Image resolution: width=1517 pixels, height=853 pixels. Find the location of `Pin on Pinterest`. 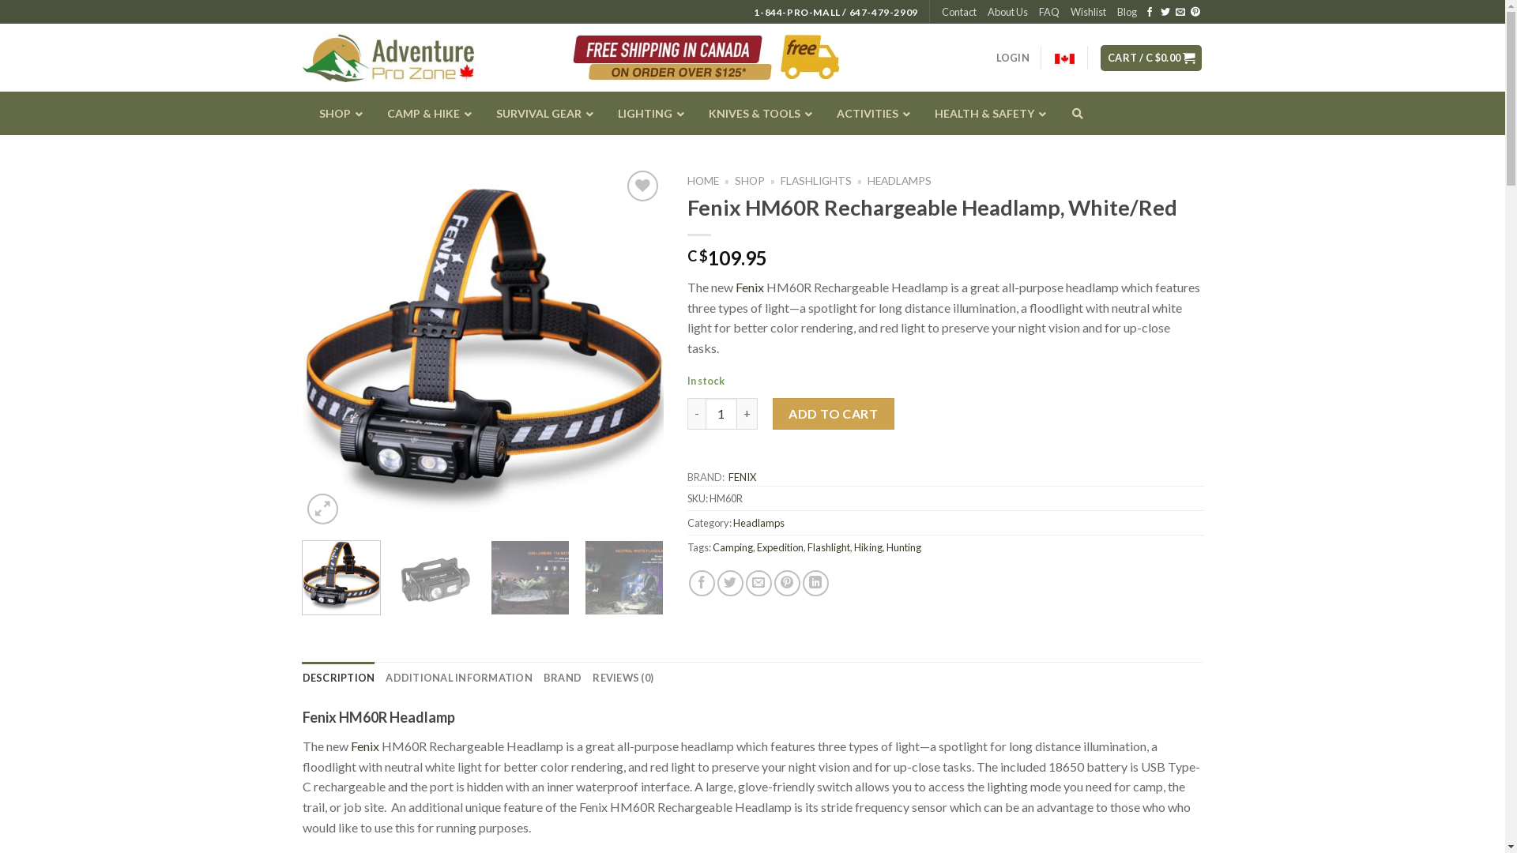

Pin on Pinterest is located at coordinates (787, 583).